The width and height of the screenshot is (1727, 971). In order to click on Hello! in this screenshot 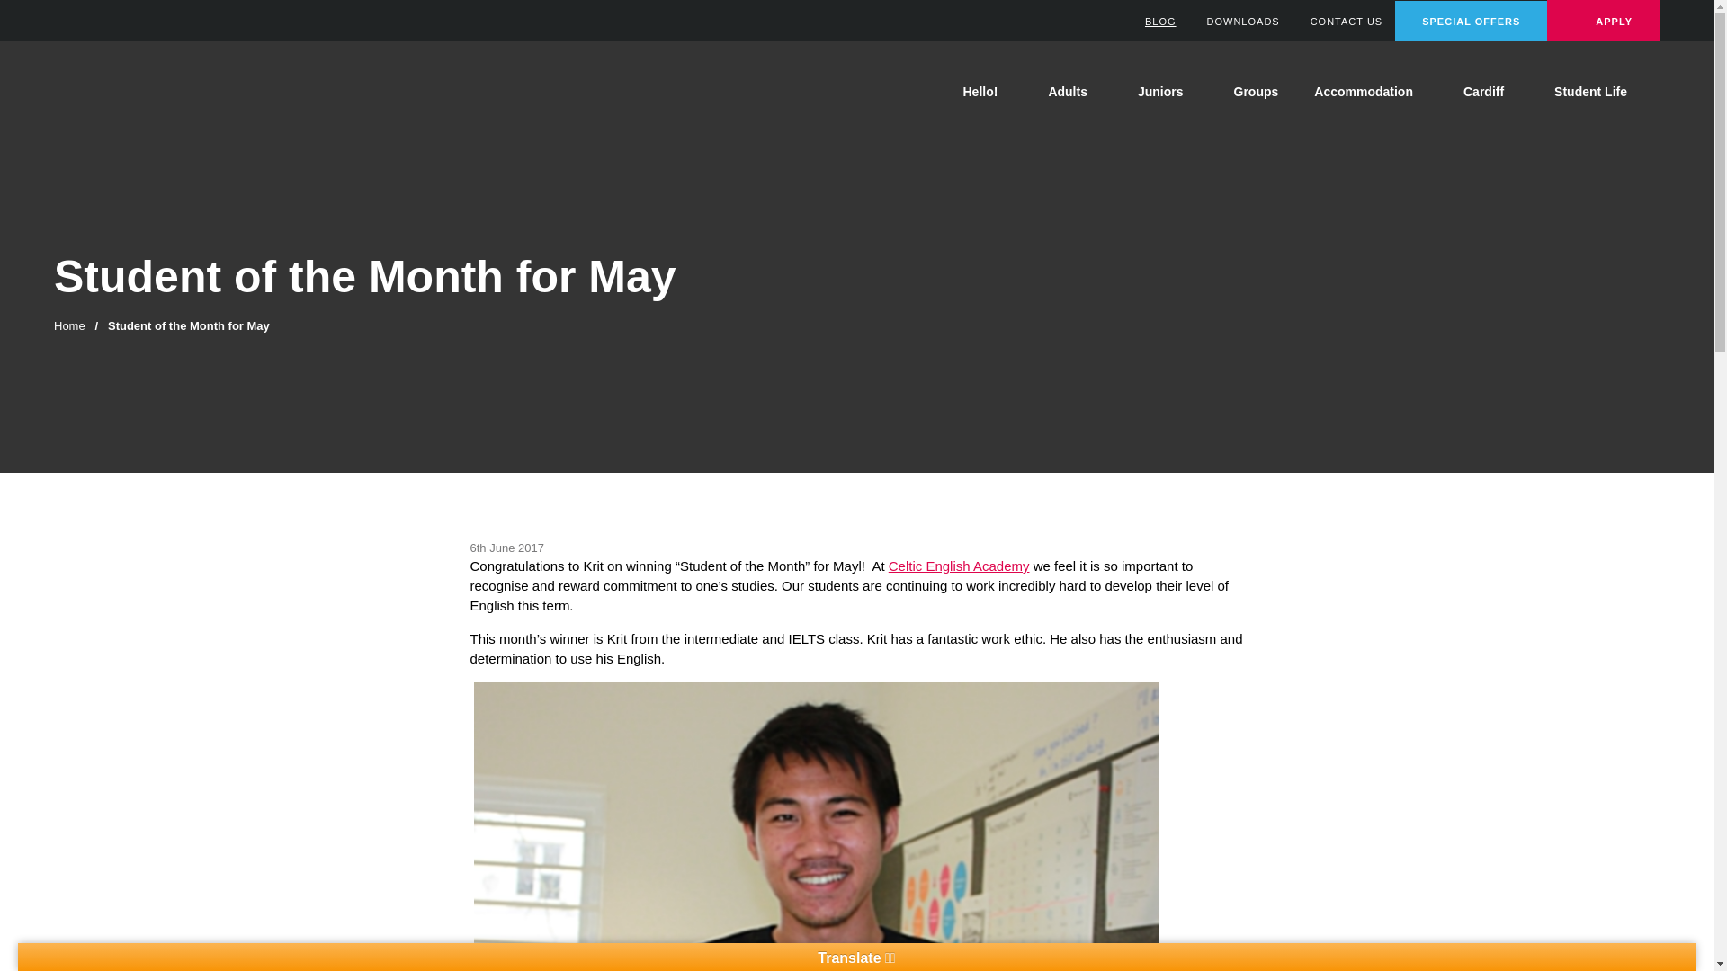, I will do `click(987, 92)`.